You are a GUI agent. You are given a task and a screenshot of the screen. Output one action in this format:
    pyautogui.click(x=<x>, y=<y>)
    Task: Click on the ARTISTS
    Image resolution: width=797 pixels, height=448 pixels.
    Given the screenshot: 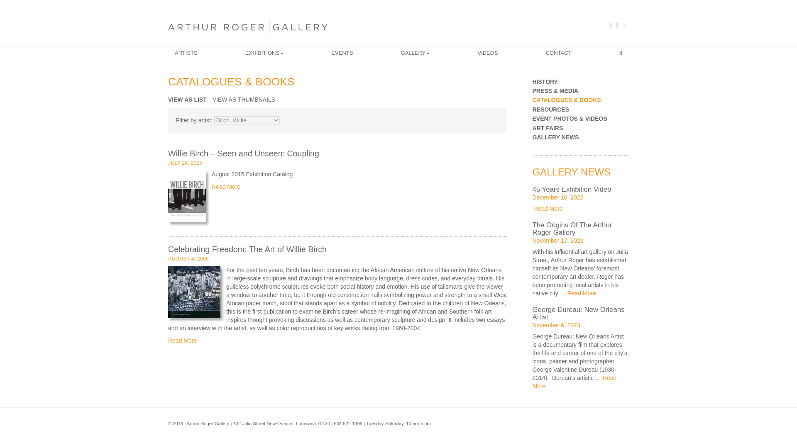 What is the action you would take?
    pyautogui.click(x=186, y=53)
    